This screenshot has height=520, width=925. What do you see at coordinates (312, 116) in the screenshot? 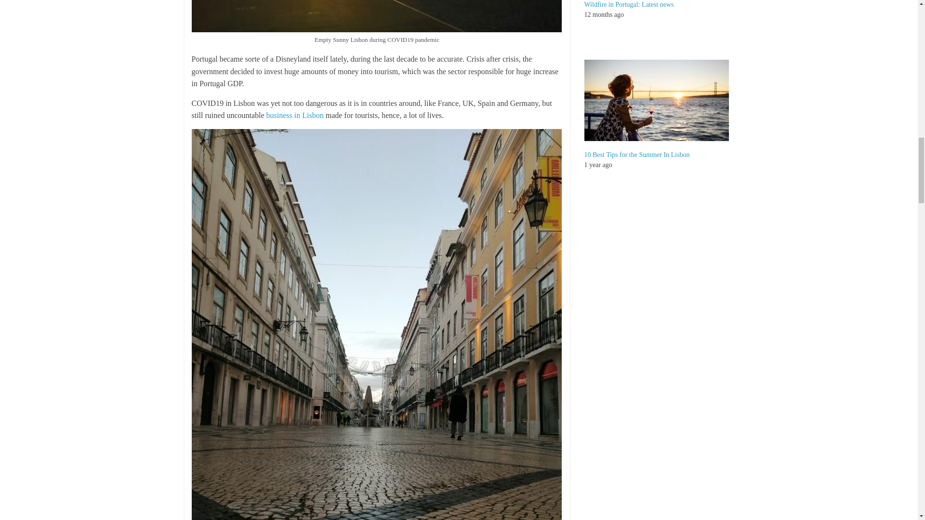
I see `Lisbon` at bounding box center [312, 116].